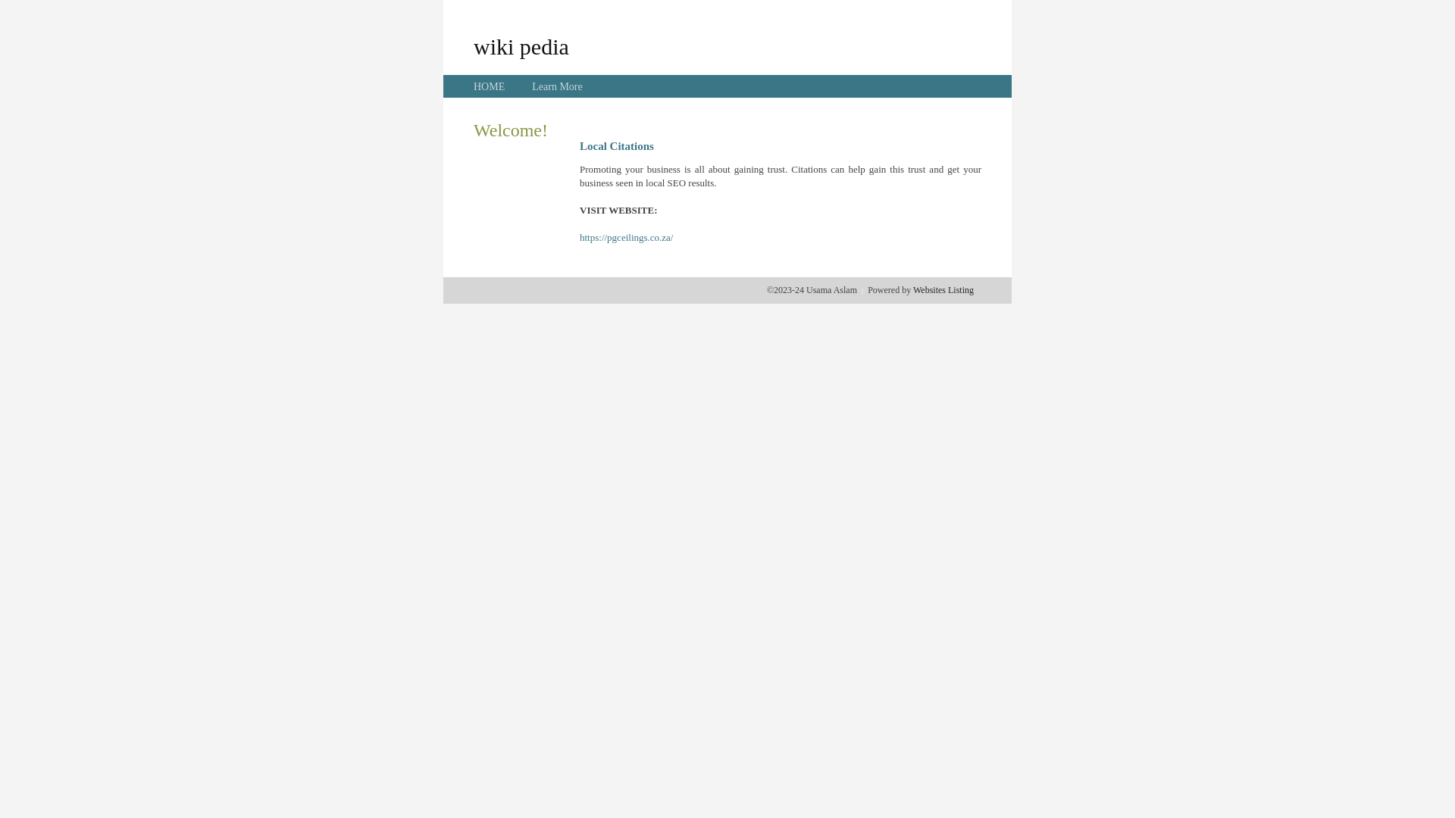 The height and width of the screenshot is (818, 1455). What do you see at coordinates (521, 46) in the screenshot?
I see `wiki pedia` at bounding box center [521, 46].